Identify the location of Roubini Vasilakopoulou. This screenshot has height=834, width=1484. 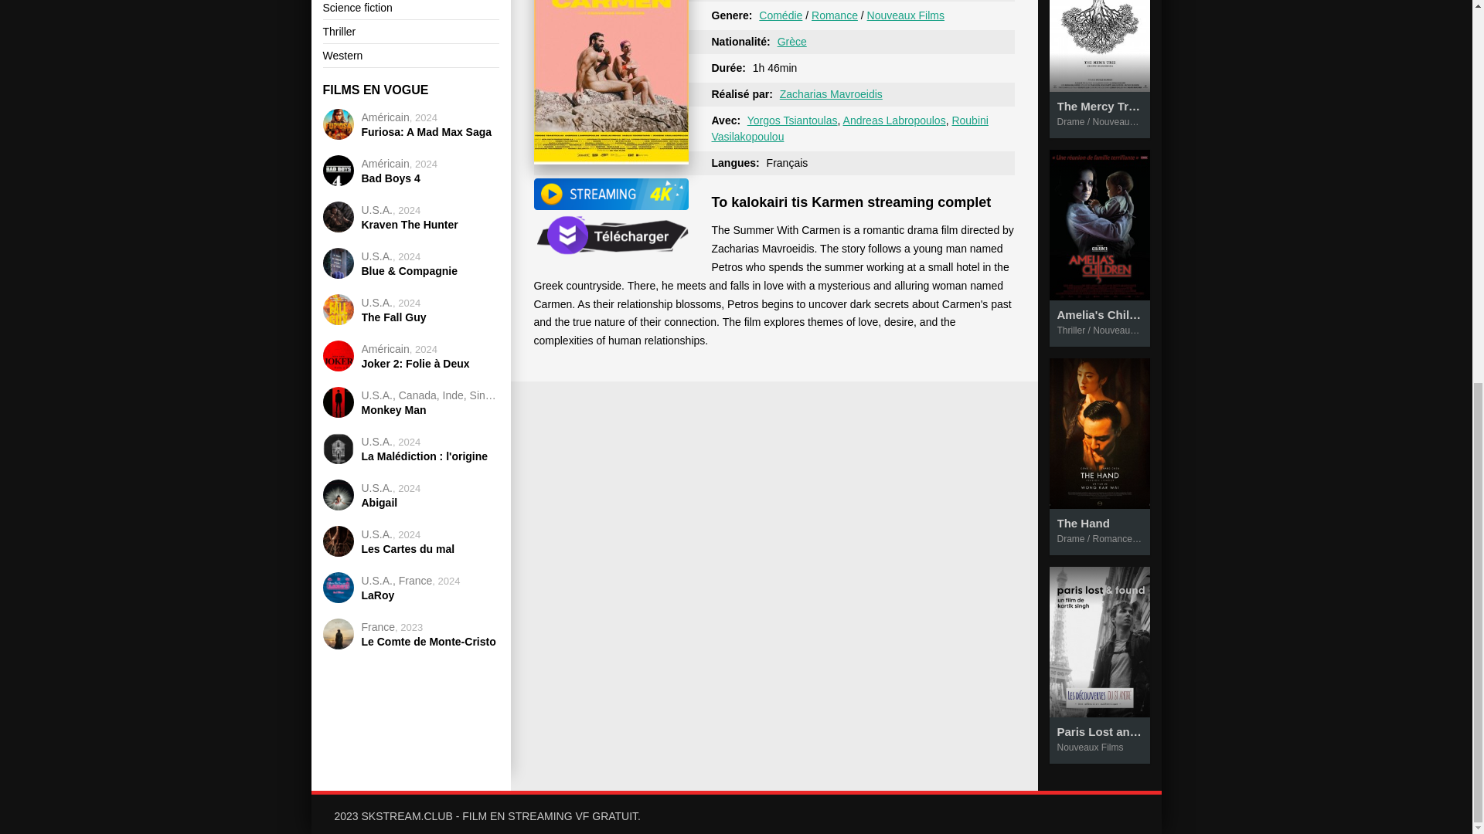
(849, 128).